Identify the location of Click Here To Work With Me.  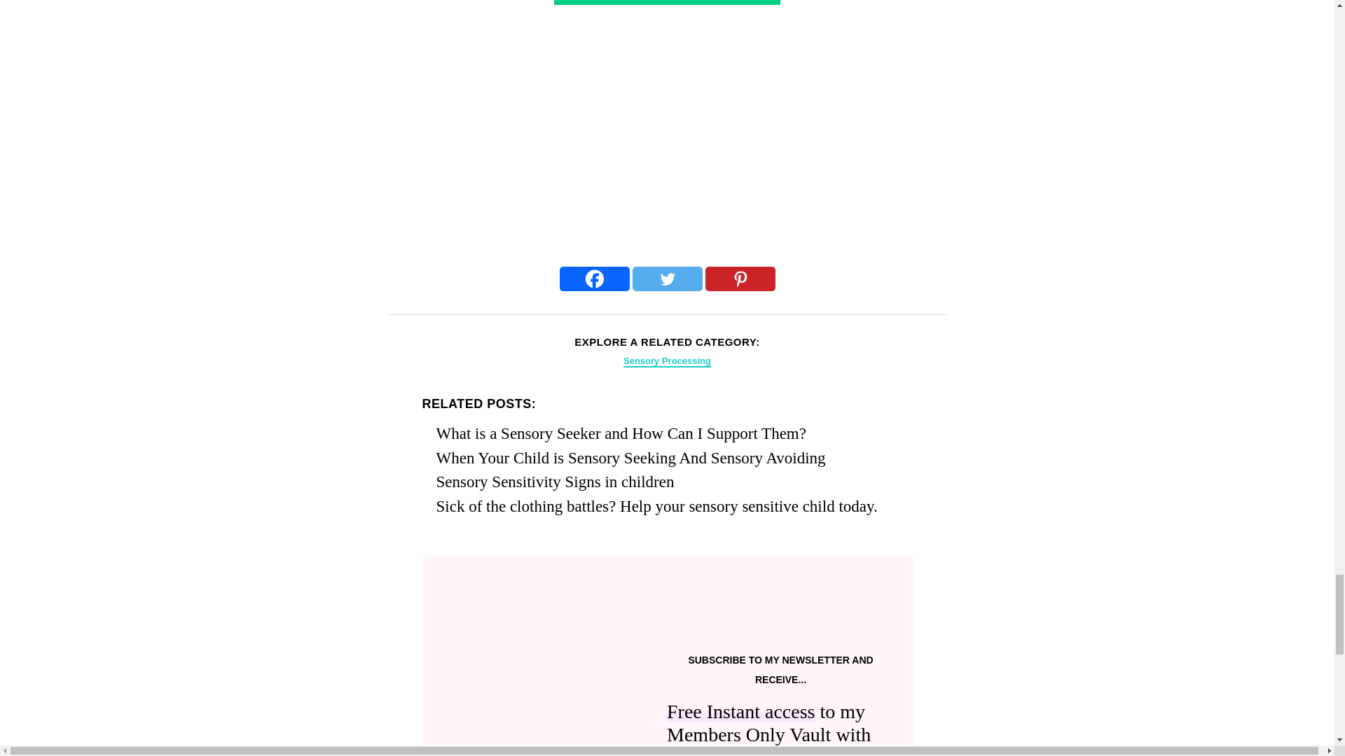
(667, 3).